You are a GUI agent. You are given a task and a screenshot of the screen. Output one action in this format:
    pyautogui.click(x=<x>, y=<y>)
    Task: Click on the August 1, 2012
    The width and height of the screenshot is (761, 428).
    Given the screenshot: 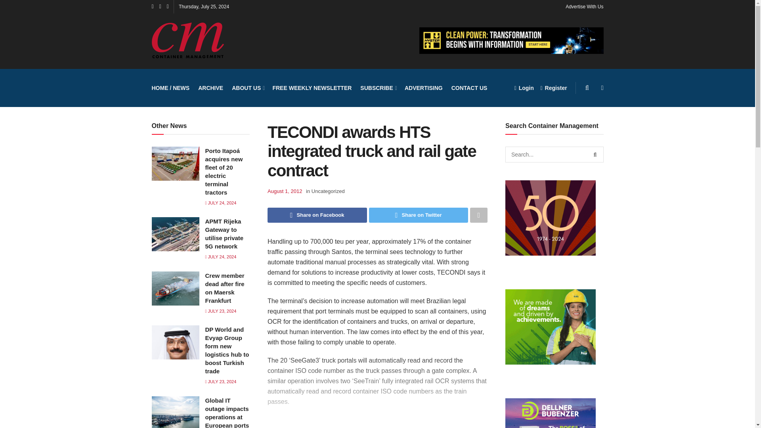 What is the action you would take?
    pyautogui.click(x=285, y=191)
    